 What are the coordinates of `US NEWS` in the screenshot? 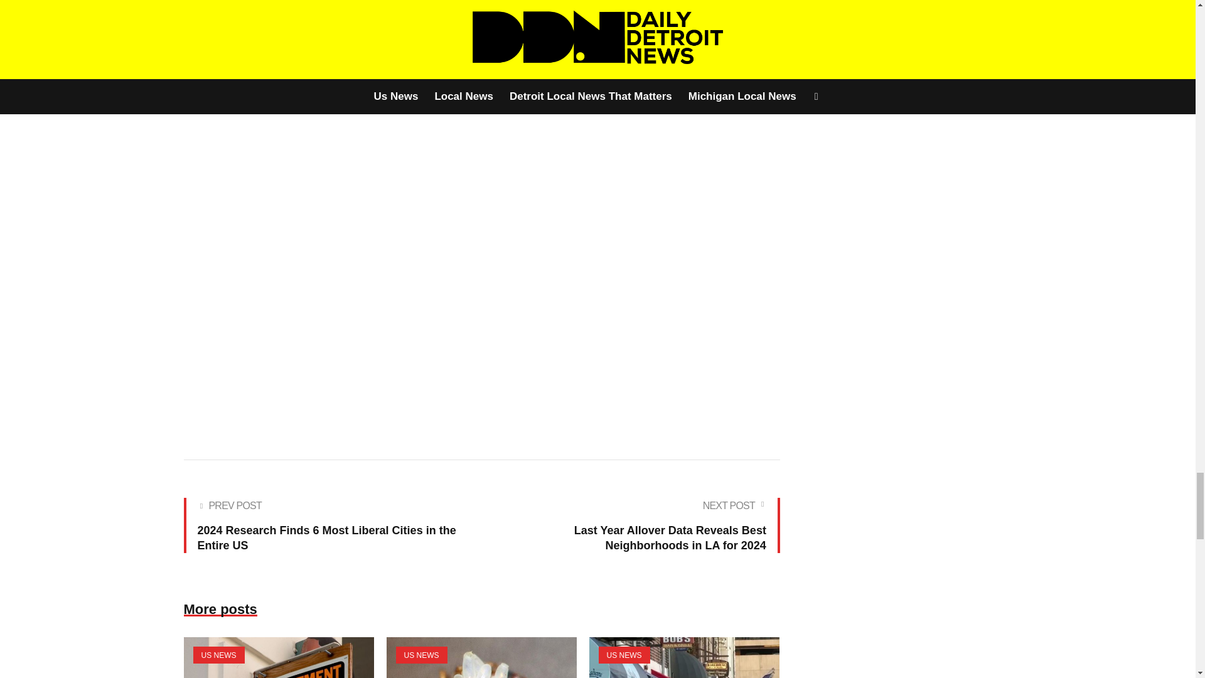 It's located at (624, 655).